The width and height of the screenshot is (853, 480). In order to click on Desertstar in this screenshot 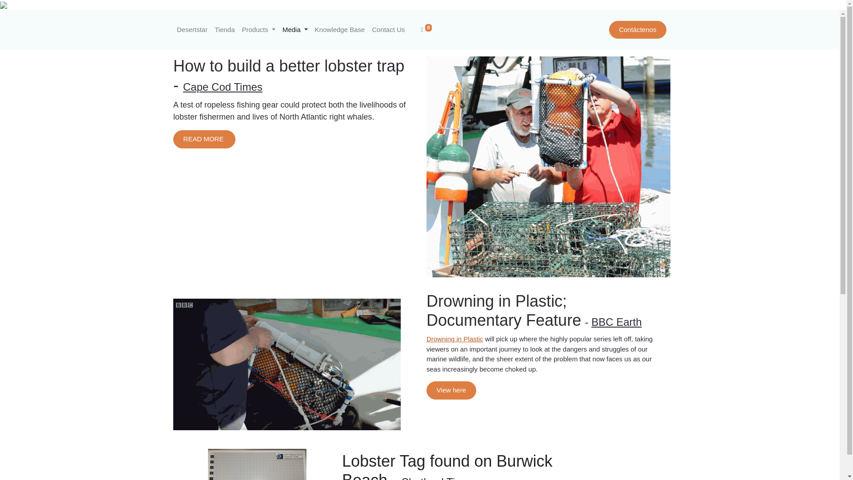, I will do `click(192, 30)`.